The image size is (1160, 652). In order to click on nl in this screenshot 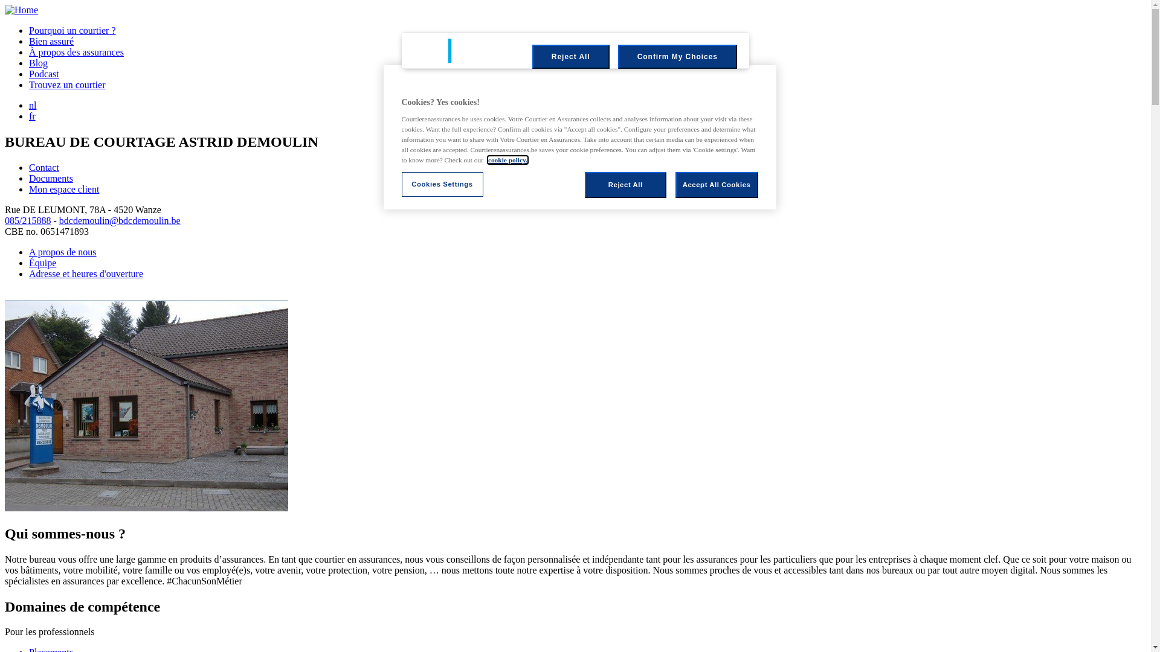, I will do `click(33, 105)`.